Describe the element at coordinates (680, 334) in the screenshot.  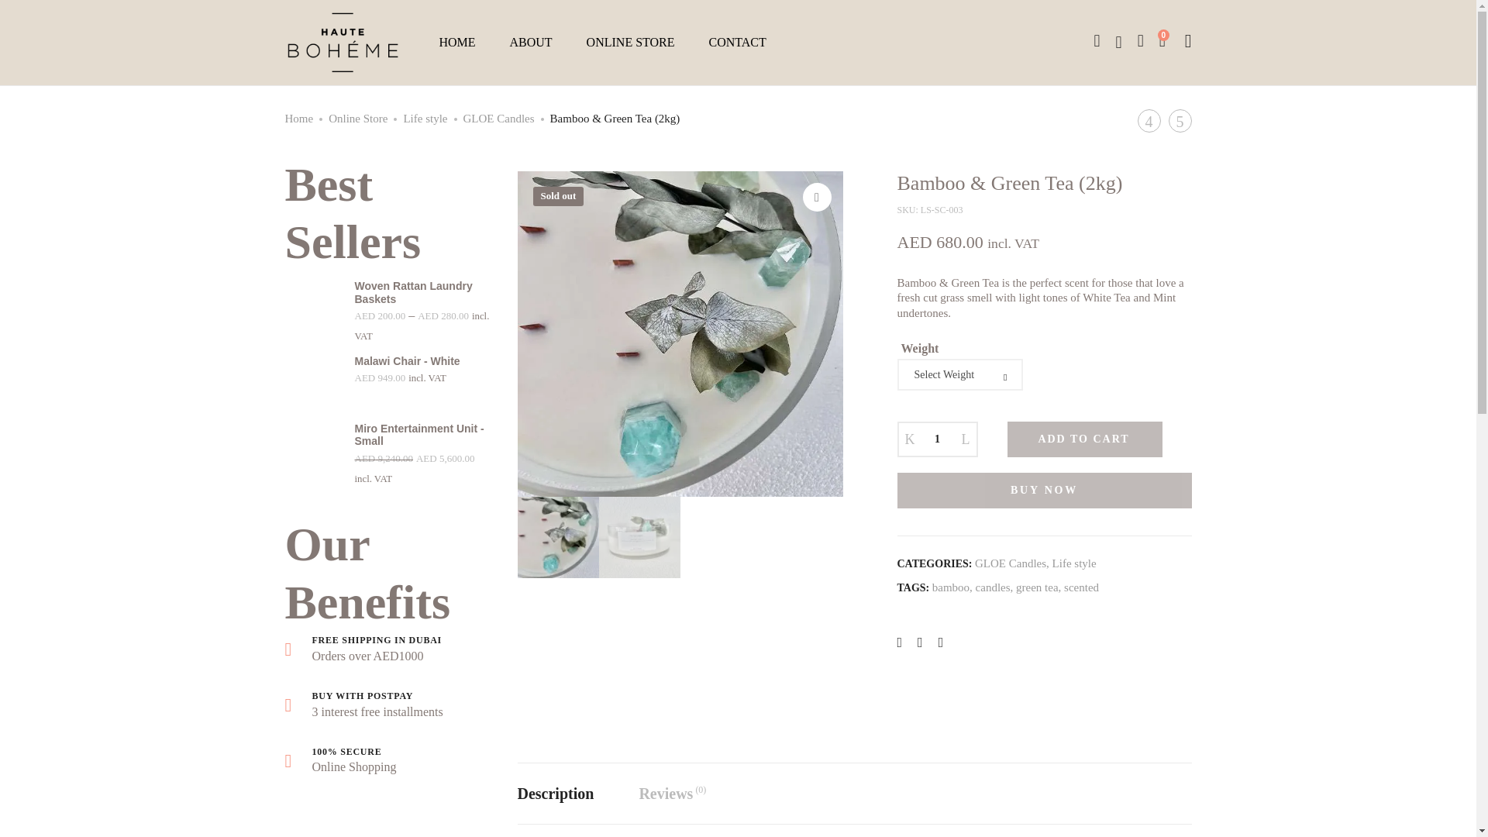
I see `bg1` at that location.